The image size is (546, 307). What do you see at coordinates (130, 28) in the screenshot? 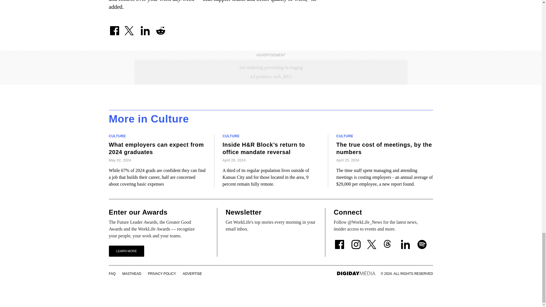
I see `Share on Twitter` at bounding box center [130, 28].